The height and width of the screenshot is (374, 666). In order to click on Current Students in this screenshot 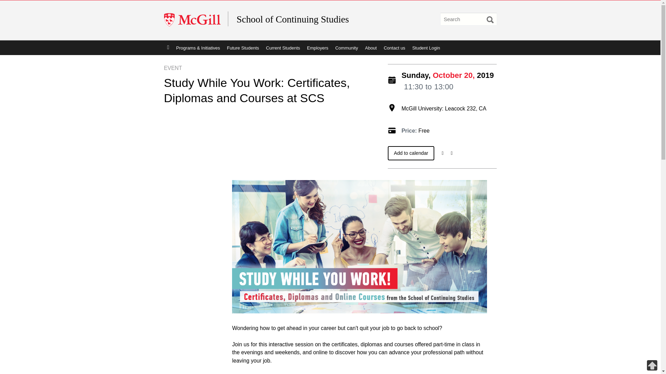, I will do `click(283, 47)`.